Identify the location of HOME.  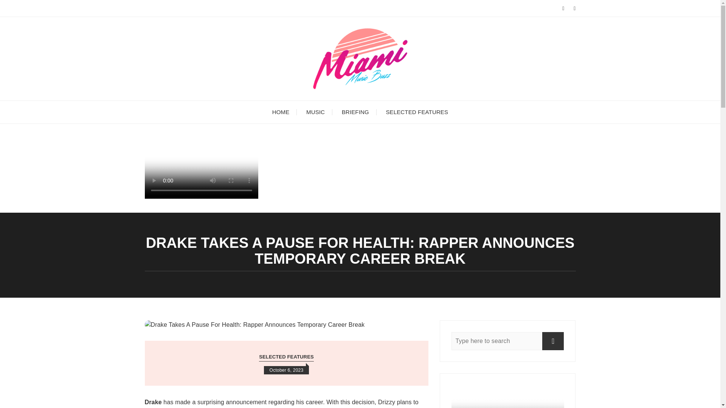
(281, 112).